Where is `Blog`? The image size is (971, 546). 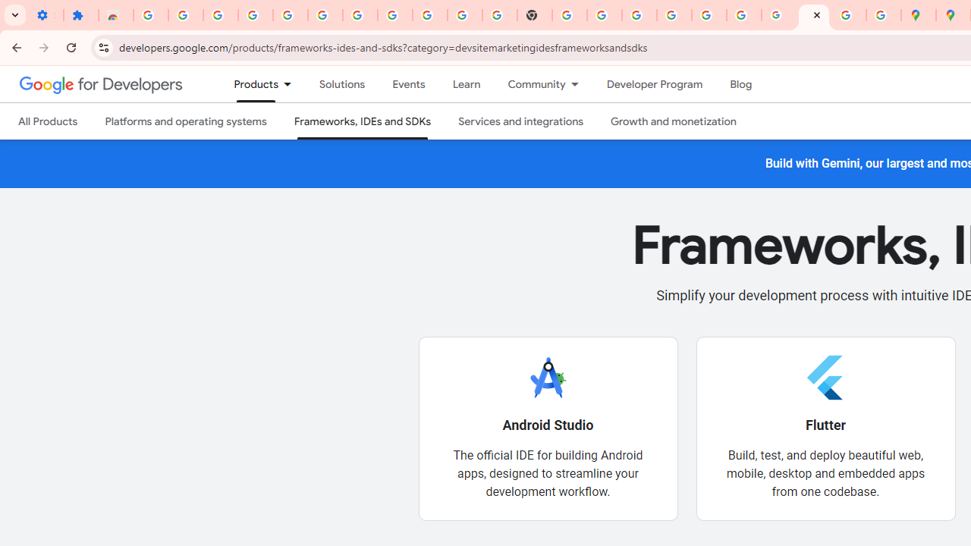
Blog is located at coordinates (740, 84).